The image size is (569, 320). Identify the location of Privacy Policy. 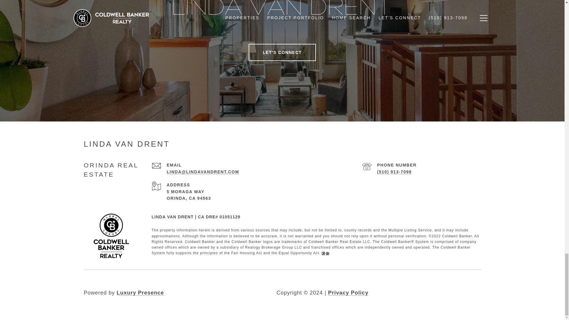
(348, 292).